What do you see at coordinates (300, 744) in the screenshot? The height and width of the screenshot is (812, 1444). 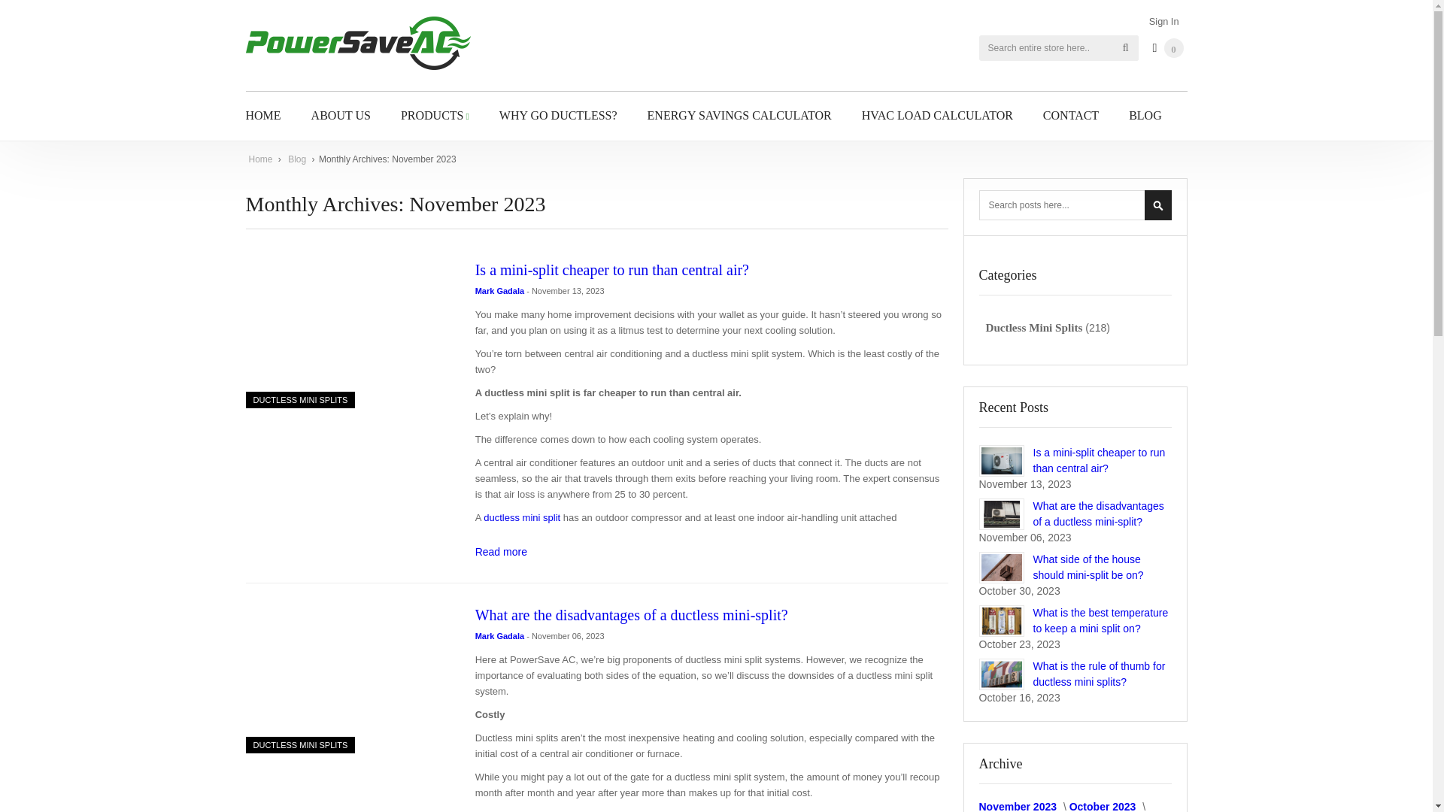 I see `Ductless Mini Splits` at bounding box center [300, 744].